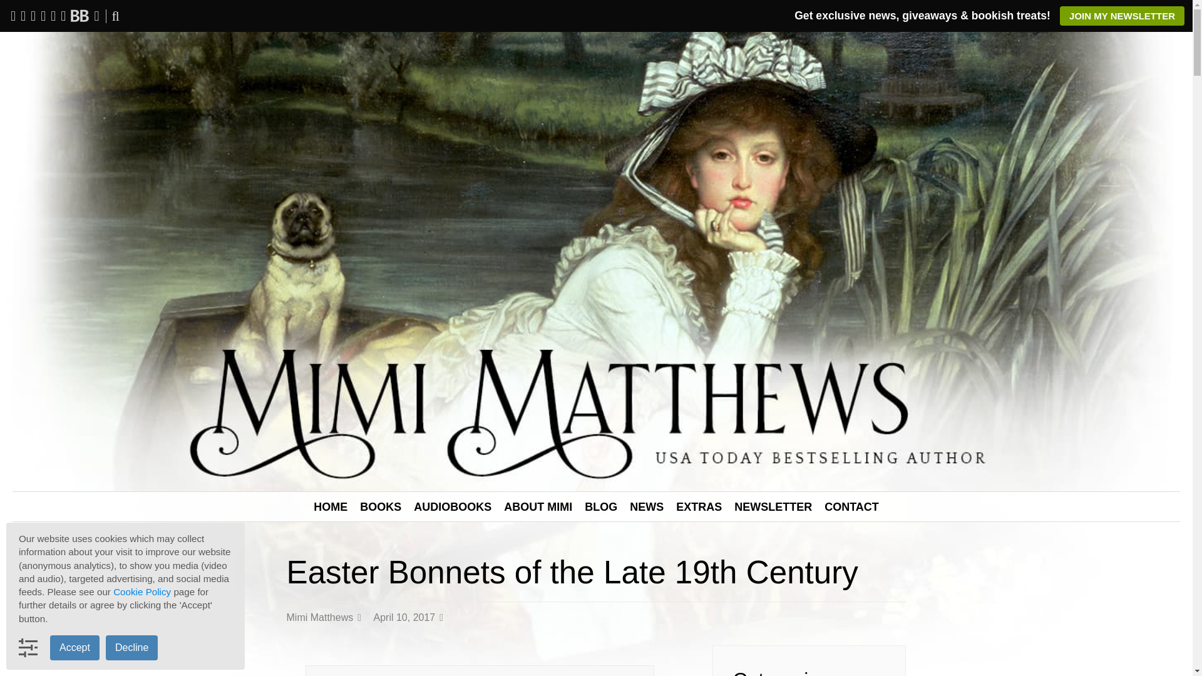 The height and width of the screenshot is (676, 1202). What do you see at coordinates (537, 507) in the screenshot?
I see `ABOUT MIMI` at bounding box center [537, 507].